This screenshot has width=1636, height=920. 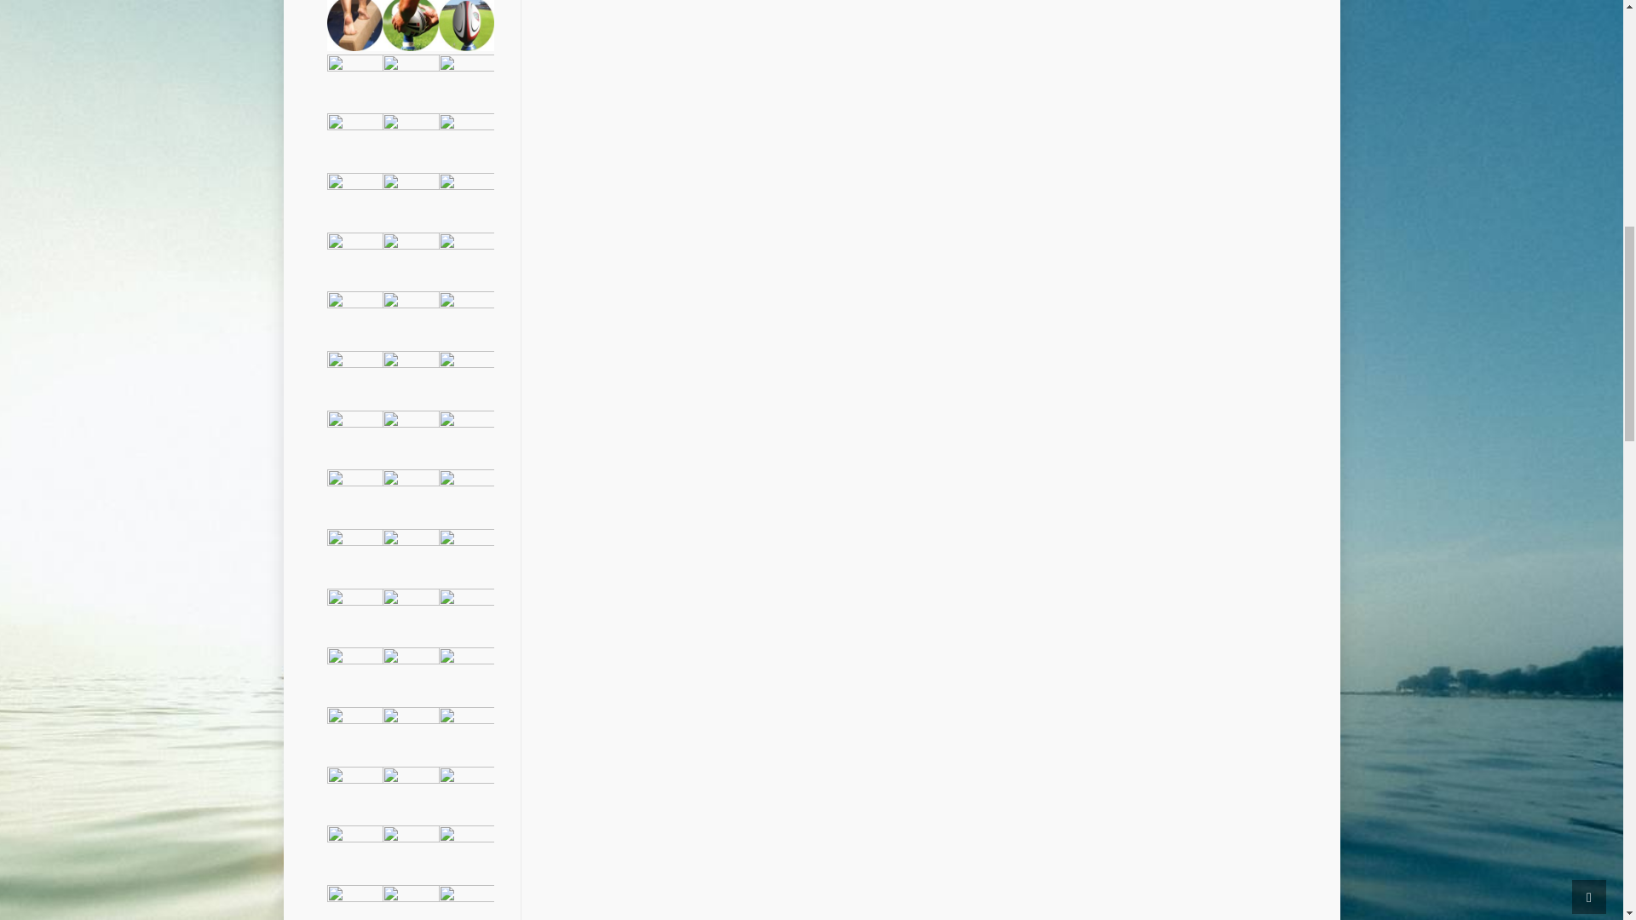 I want to click on C041, so click(x=354, y=140).